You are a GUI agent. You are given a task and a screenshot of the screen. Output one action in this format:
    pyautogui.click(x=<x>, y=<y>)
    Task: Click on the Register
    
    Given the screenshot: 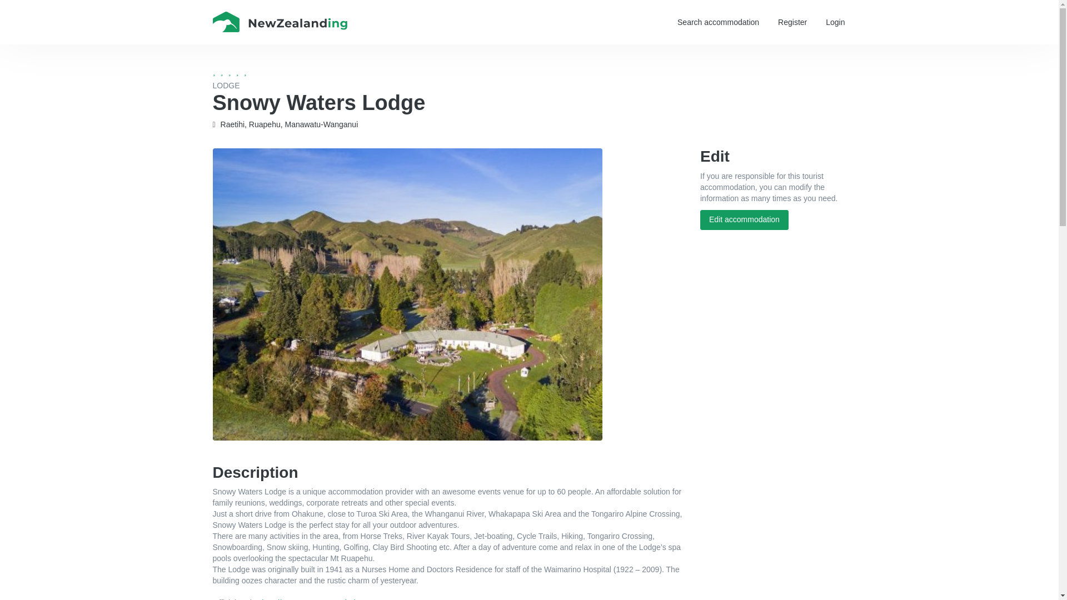 What is the action you would take?
    pyautogui.click(x=792, y=22)
    